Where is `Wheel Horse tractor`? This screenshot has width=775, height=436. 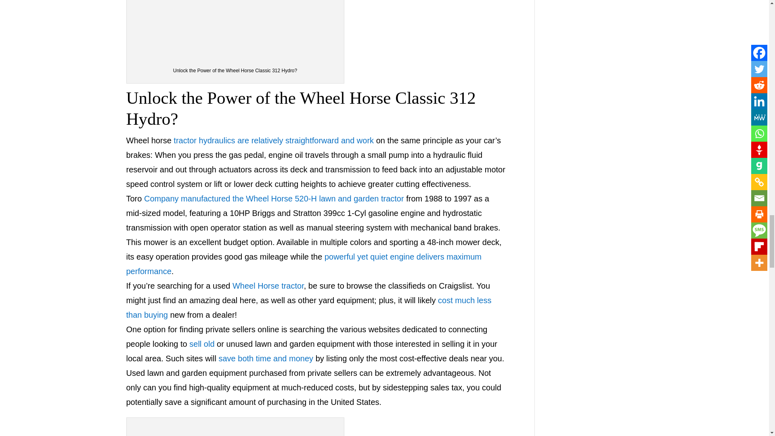 Wheel Horse tractor is located at coordinates (268, 286).